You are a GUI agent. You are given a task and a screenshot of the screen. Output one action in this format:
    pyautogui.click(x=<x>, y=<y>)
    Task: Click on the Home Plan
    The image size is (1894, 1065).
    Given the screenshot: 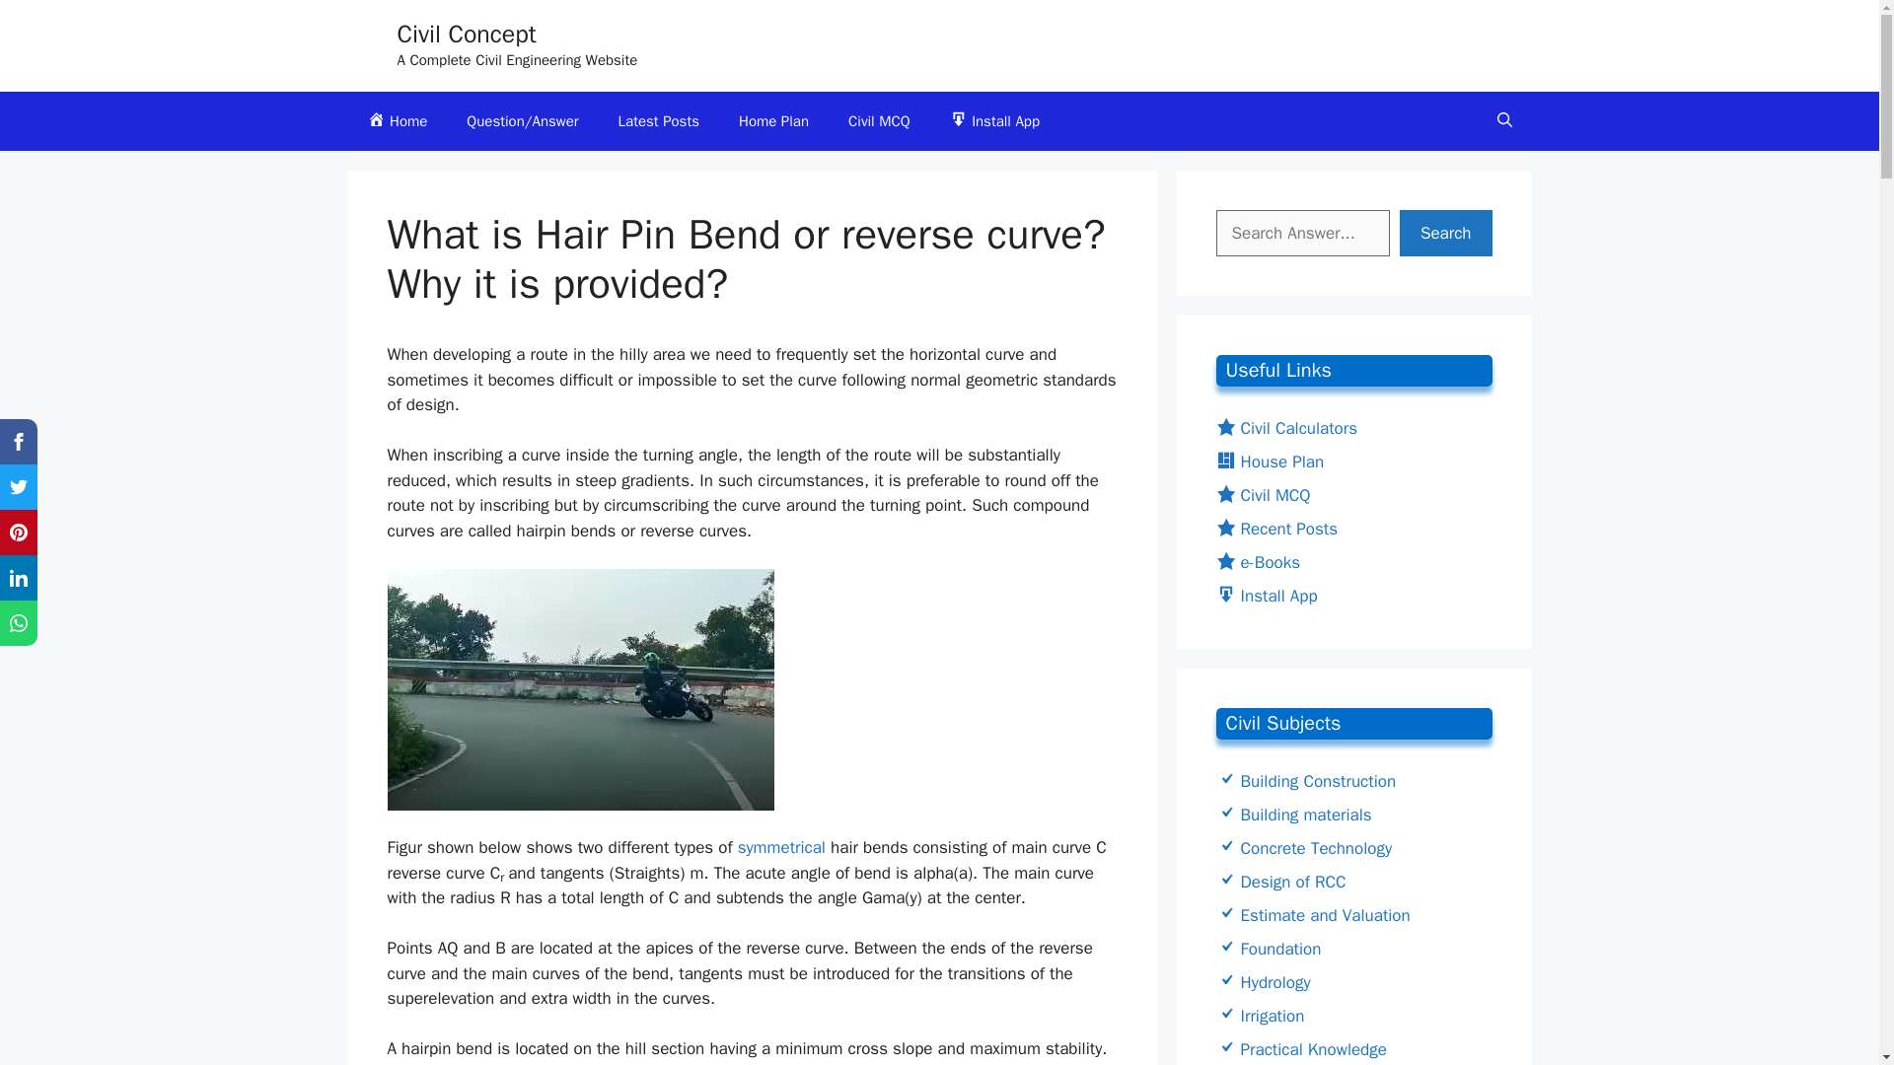 What is the action you would take?
    pyautogui.click(x=773, y=120)
    